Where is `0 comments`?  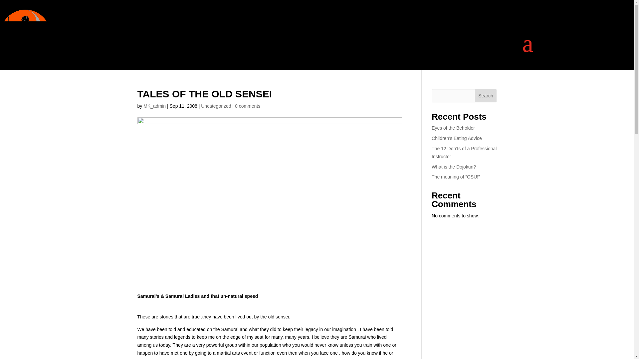 0 comments is located at coordinates (248, 106).